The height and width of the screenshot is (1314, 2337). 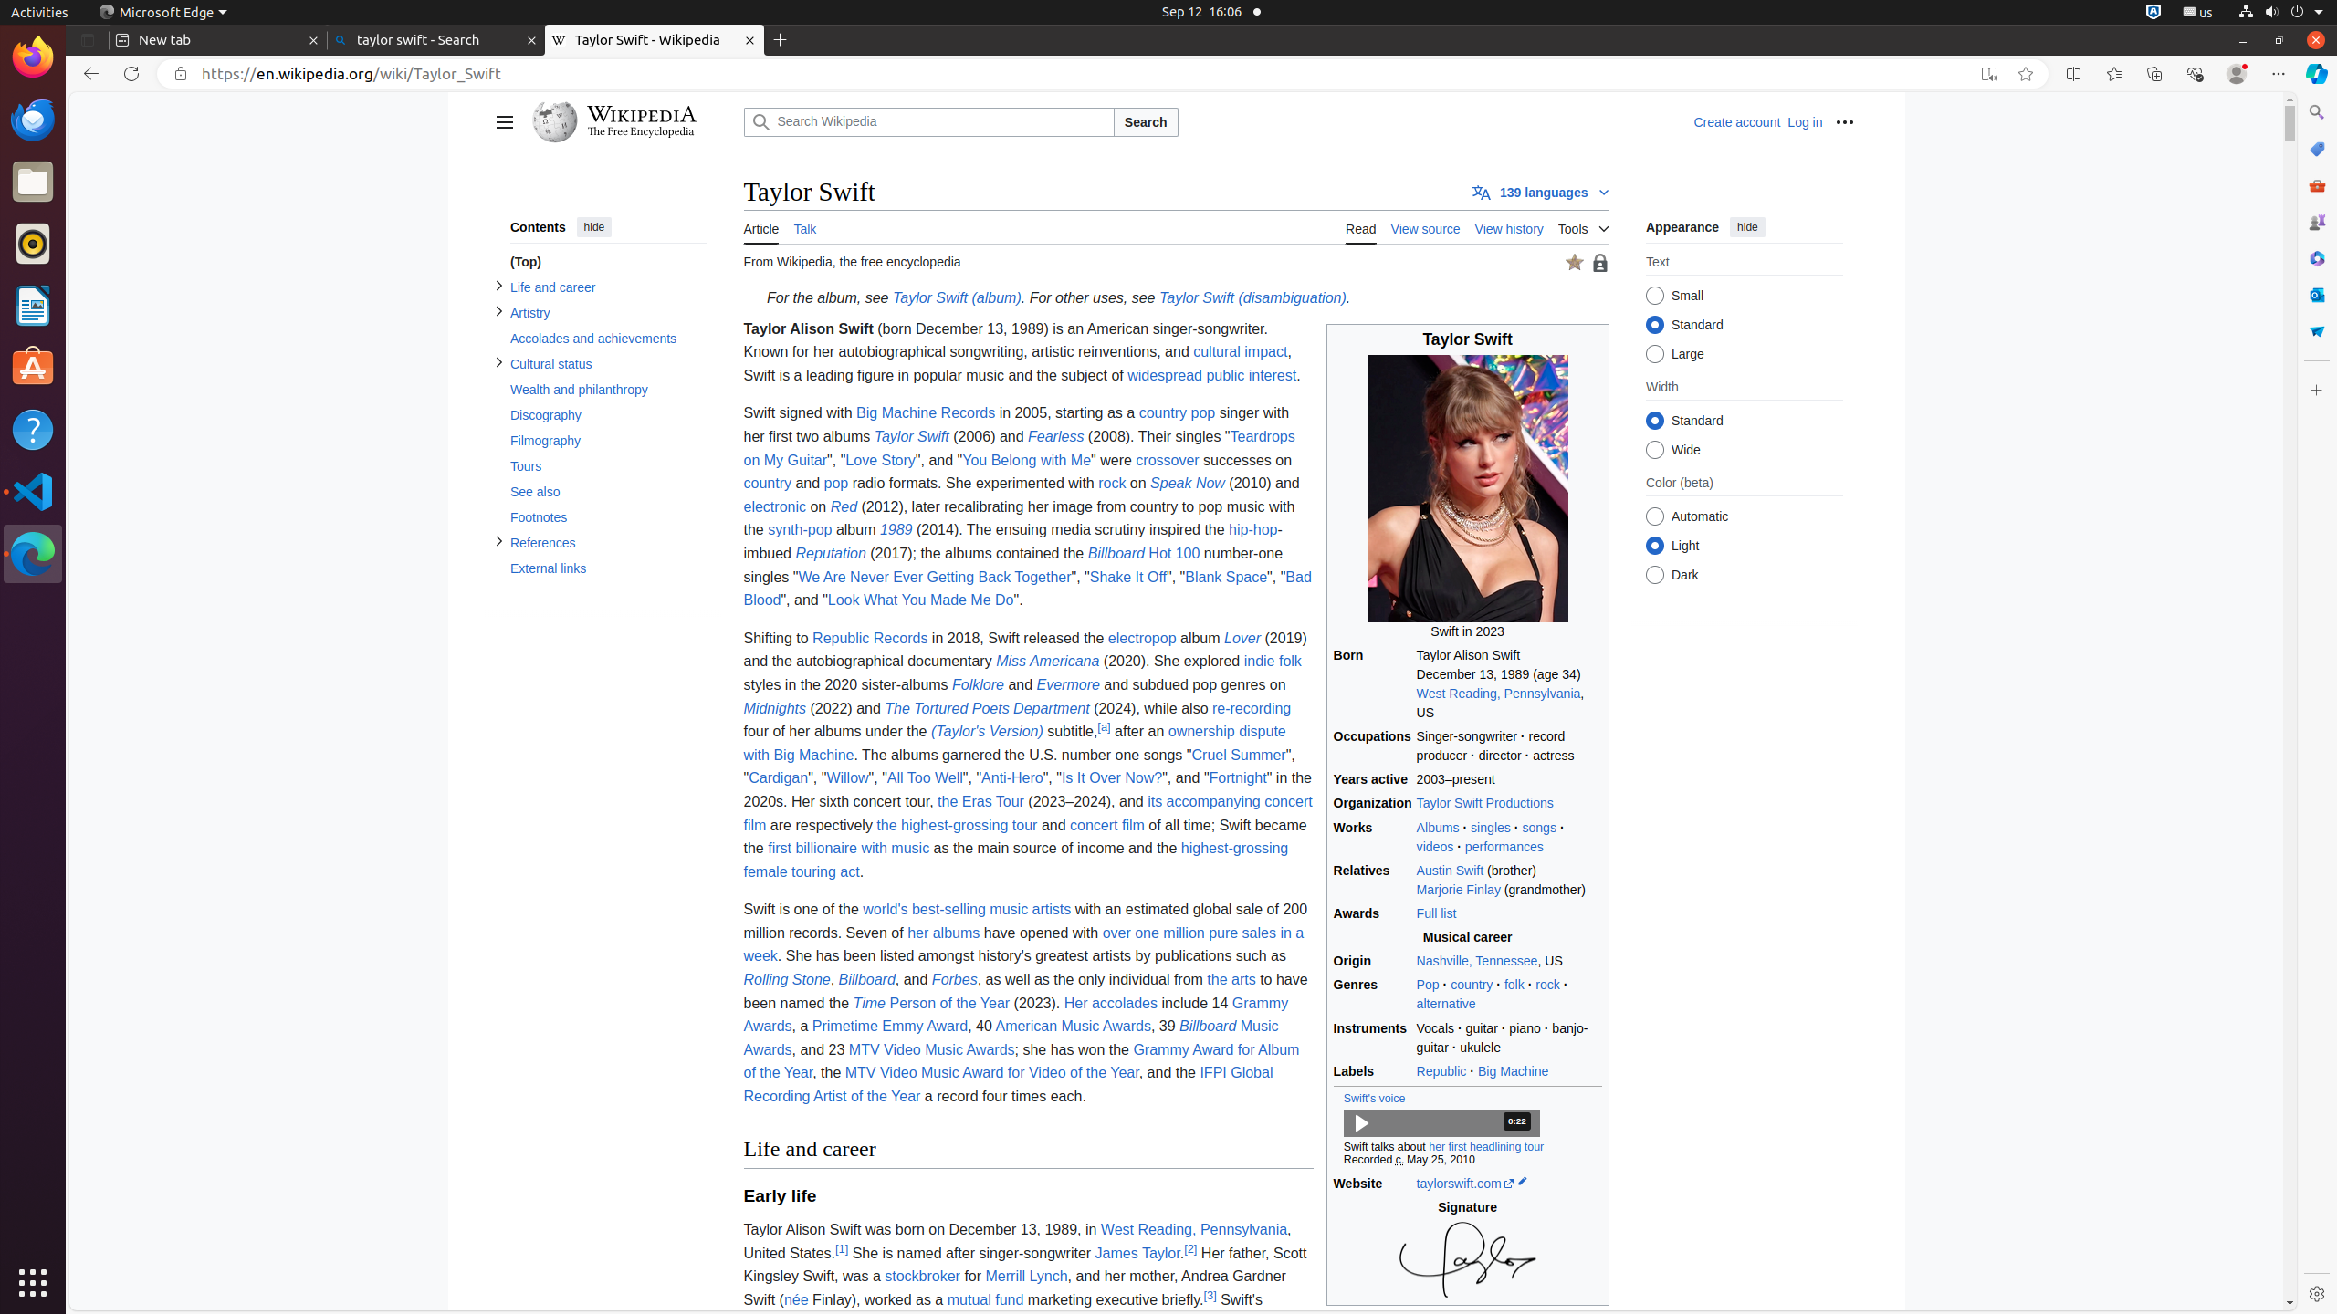 I want to click on Wealth and philanthropy, so click(x=608, y=391).